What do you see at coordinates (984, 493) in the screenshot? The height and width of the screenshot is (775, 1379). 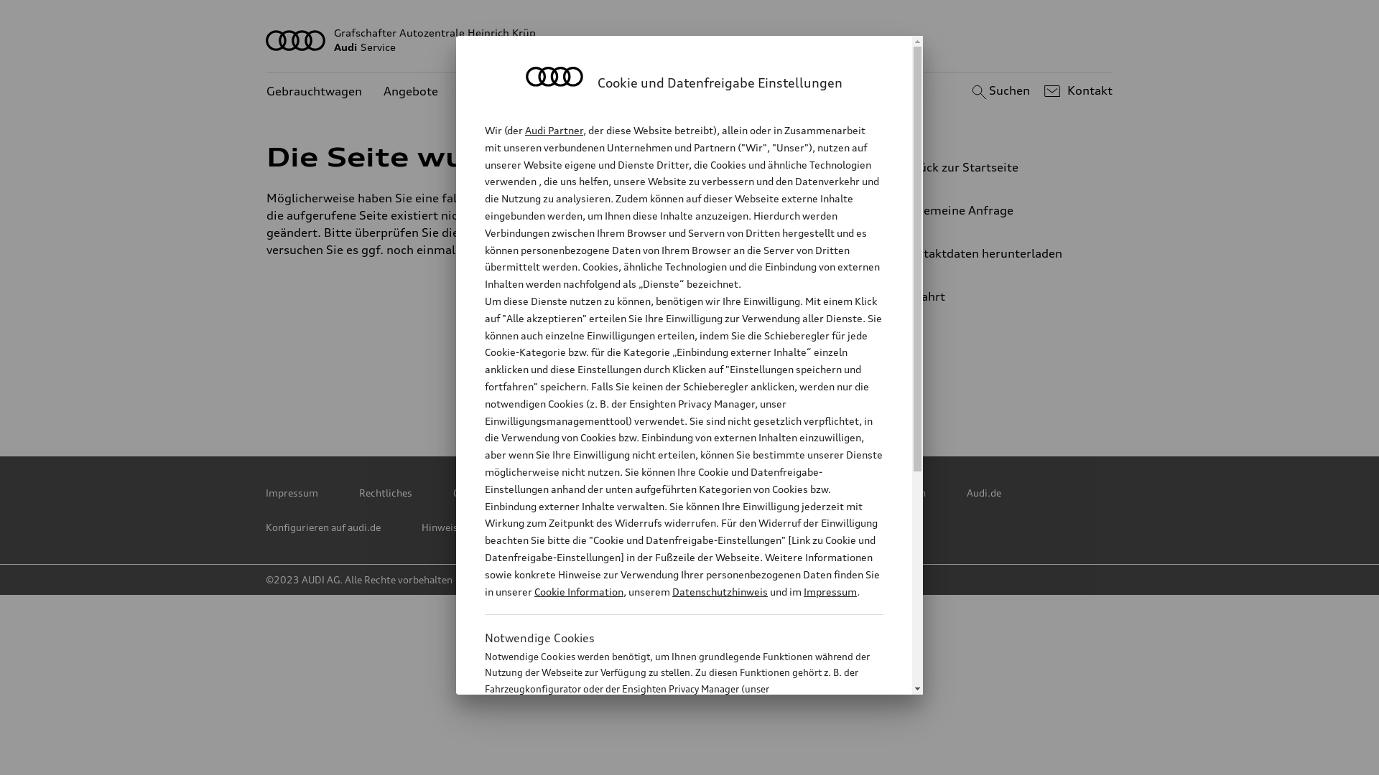 I see `Audi.de` at bounding box center [984, 493].